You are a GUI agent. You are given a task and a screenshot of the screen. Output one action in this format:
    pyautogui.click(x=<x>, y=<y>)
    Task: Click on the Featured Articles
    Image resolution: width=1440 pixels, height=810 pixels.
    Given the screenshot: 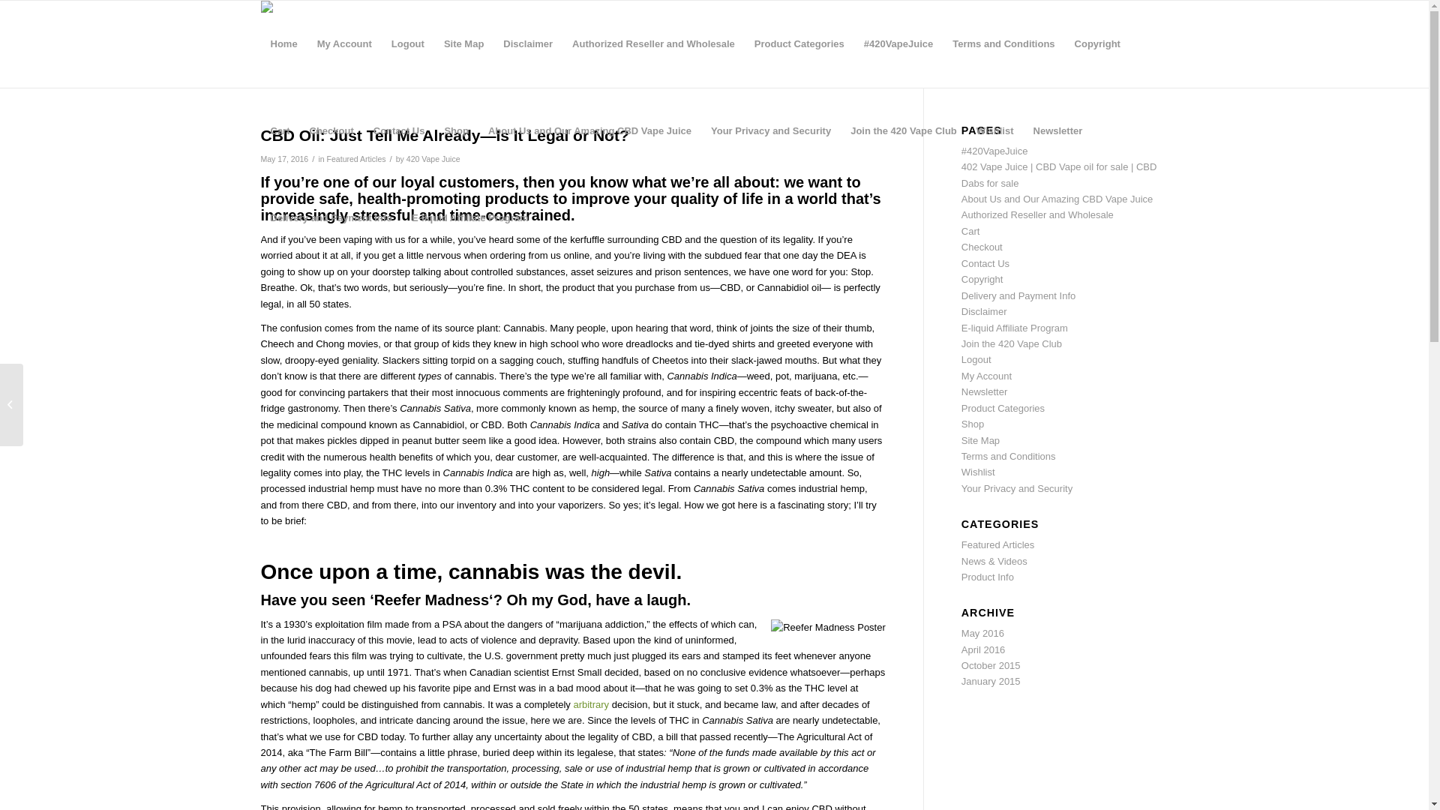 What is the action you would take?
    pyautogui.click(x=998, y=544)
    